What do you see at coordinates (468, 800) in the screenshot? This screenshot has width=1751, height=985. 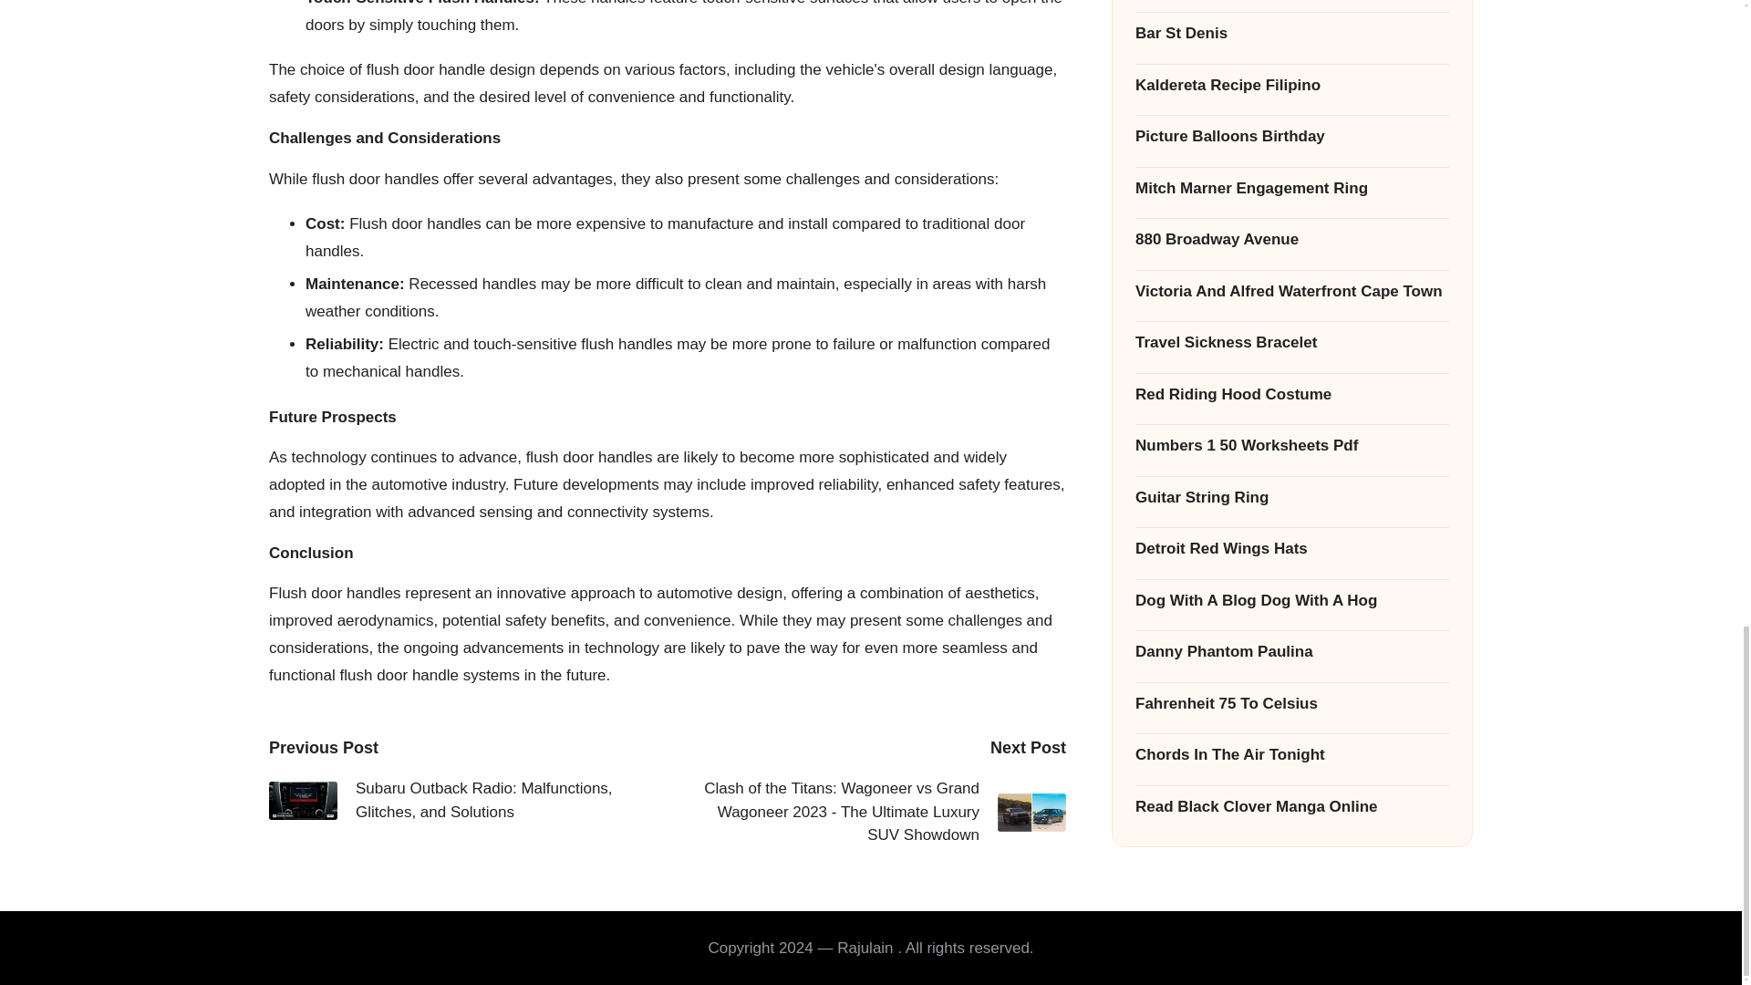 I see `Subaru Outback Radio: Malfunctions, Glitches, and Solutions` at bounding box center [468, 800].